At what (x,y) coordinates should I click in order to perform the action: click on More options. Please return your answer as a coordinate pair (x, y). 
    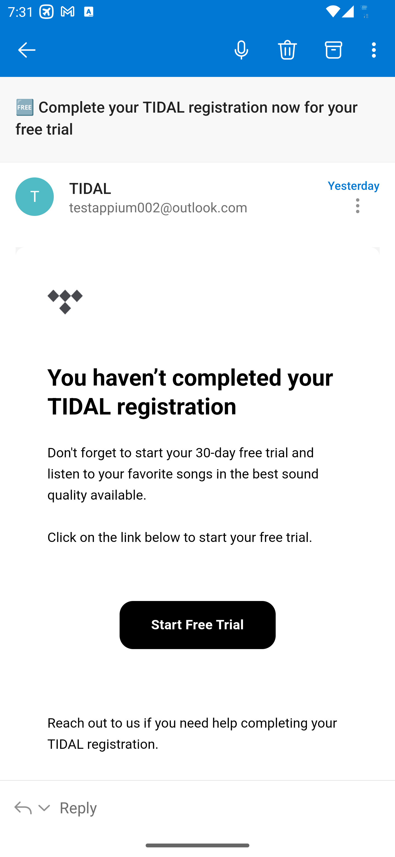
    Looking at the image, I should click on (376, 49).